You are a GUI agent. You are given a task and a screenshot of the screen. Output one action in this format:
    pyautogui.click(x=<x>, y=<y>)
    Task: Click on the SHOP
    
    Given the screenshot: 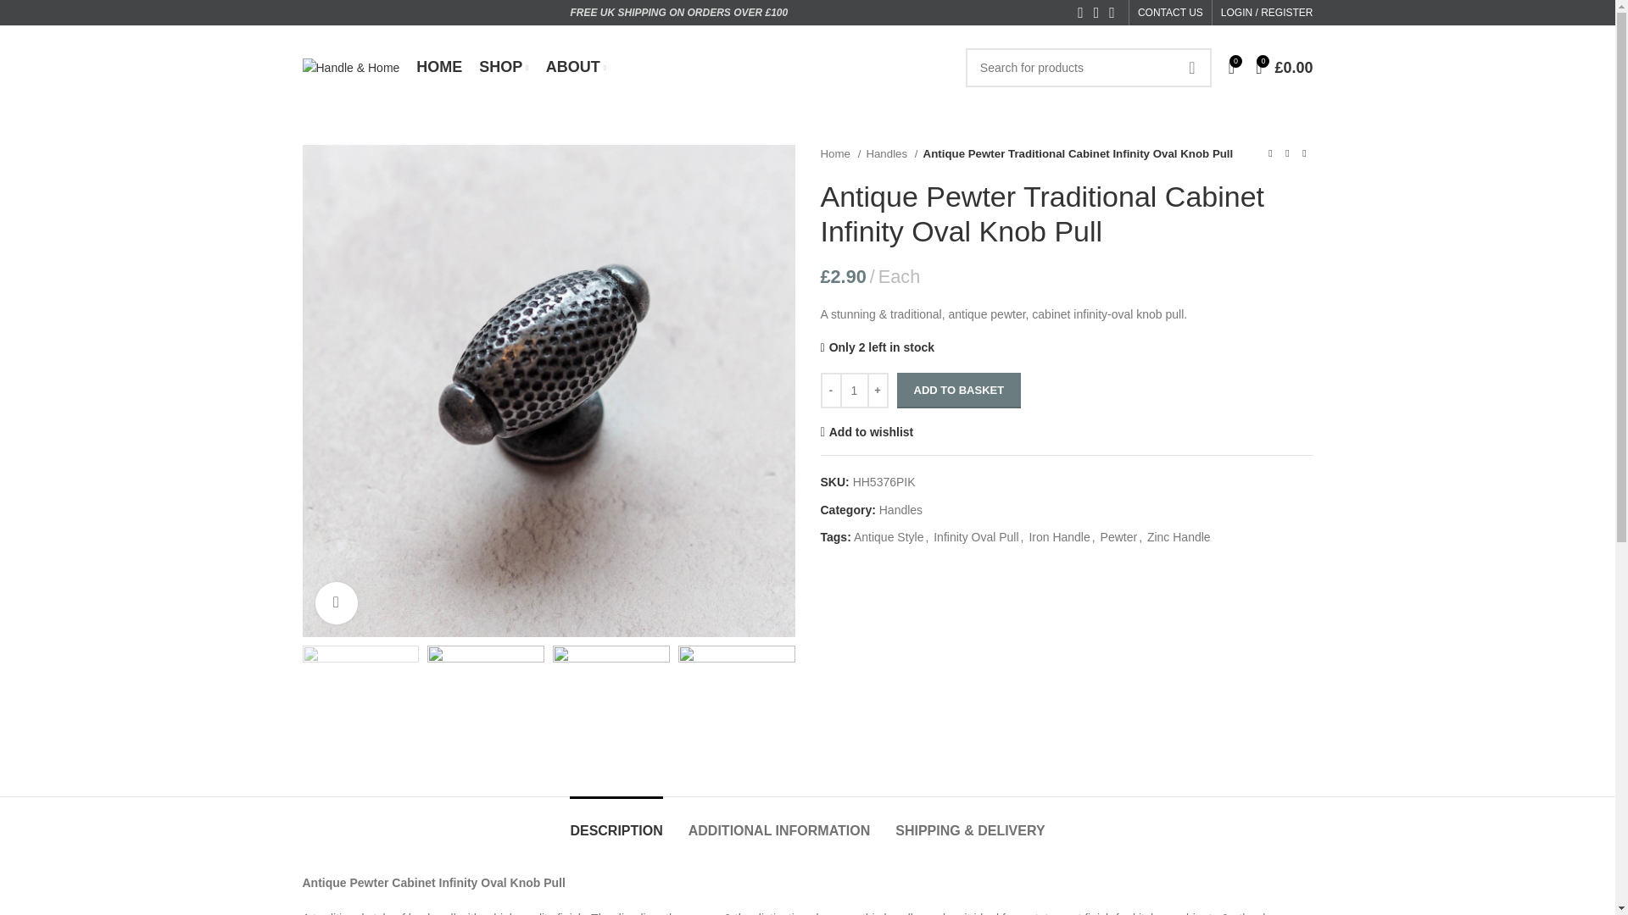 What is the action you would take?
    pyautogui.click(x=503, y=68)
    